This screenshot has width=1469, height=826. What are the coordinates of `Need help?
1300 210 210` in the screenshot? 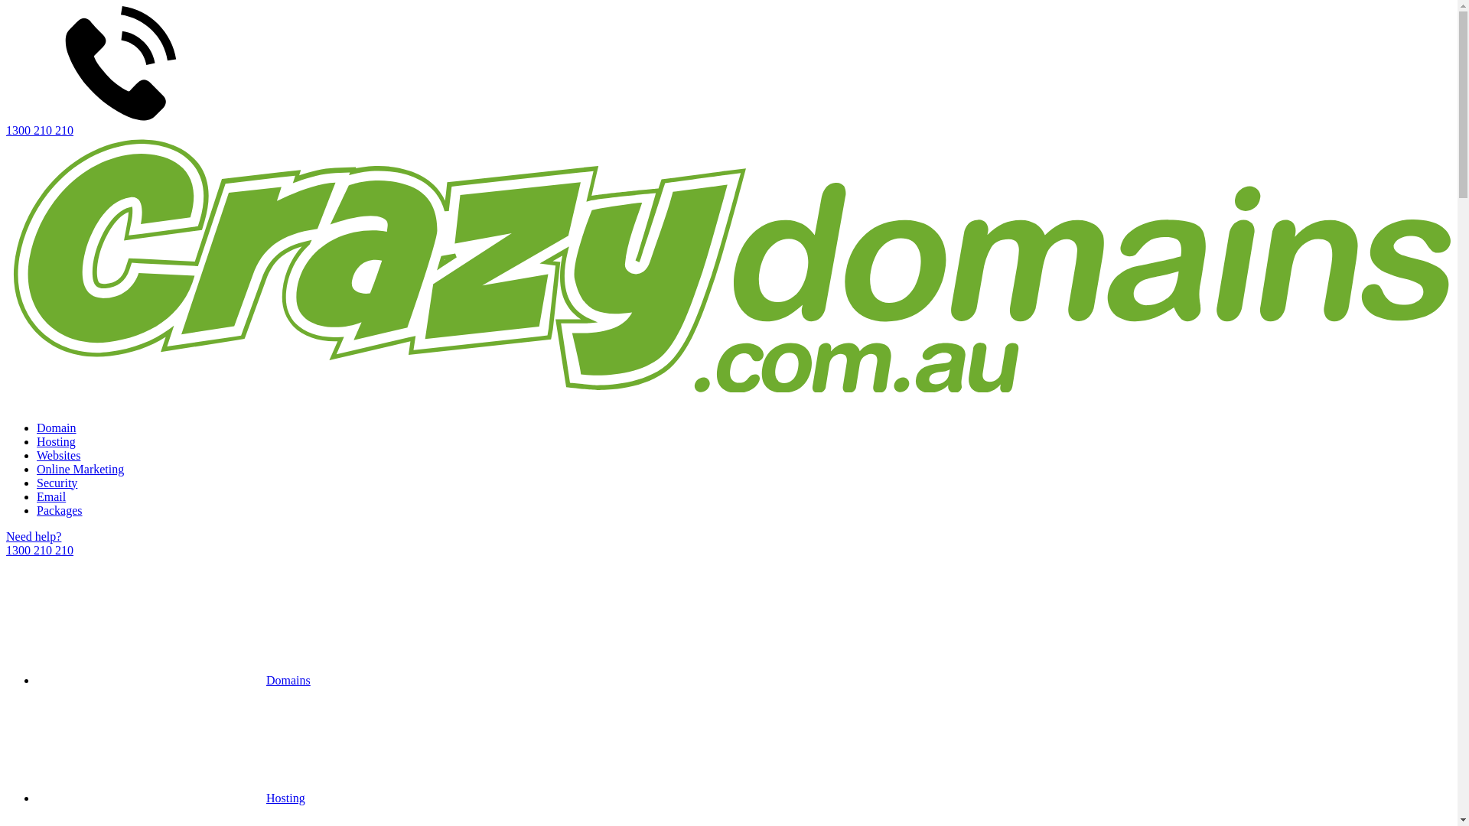 It's located at (728, 544).